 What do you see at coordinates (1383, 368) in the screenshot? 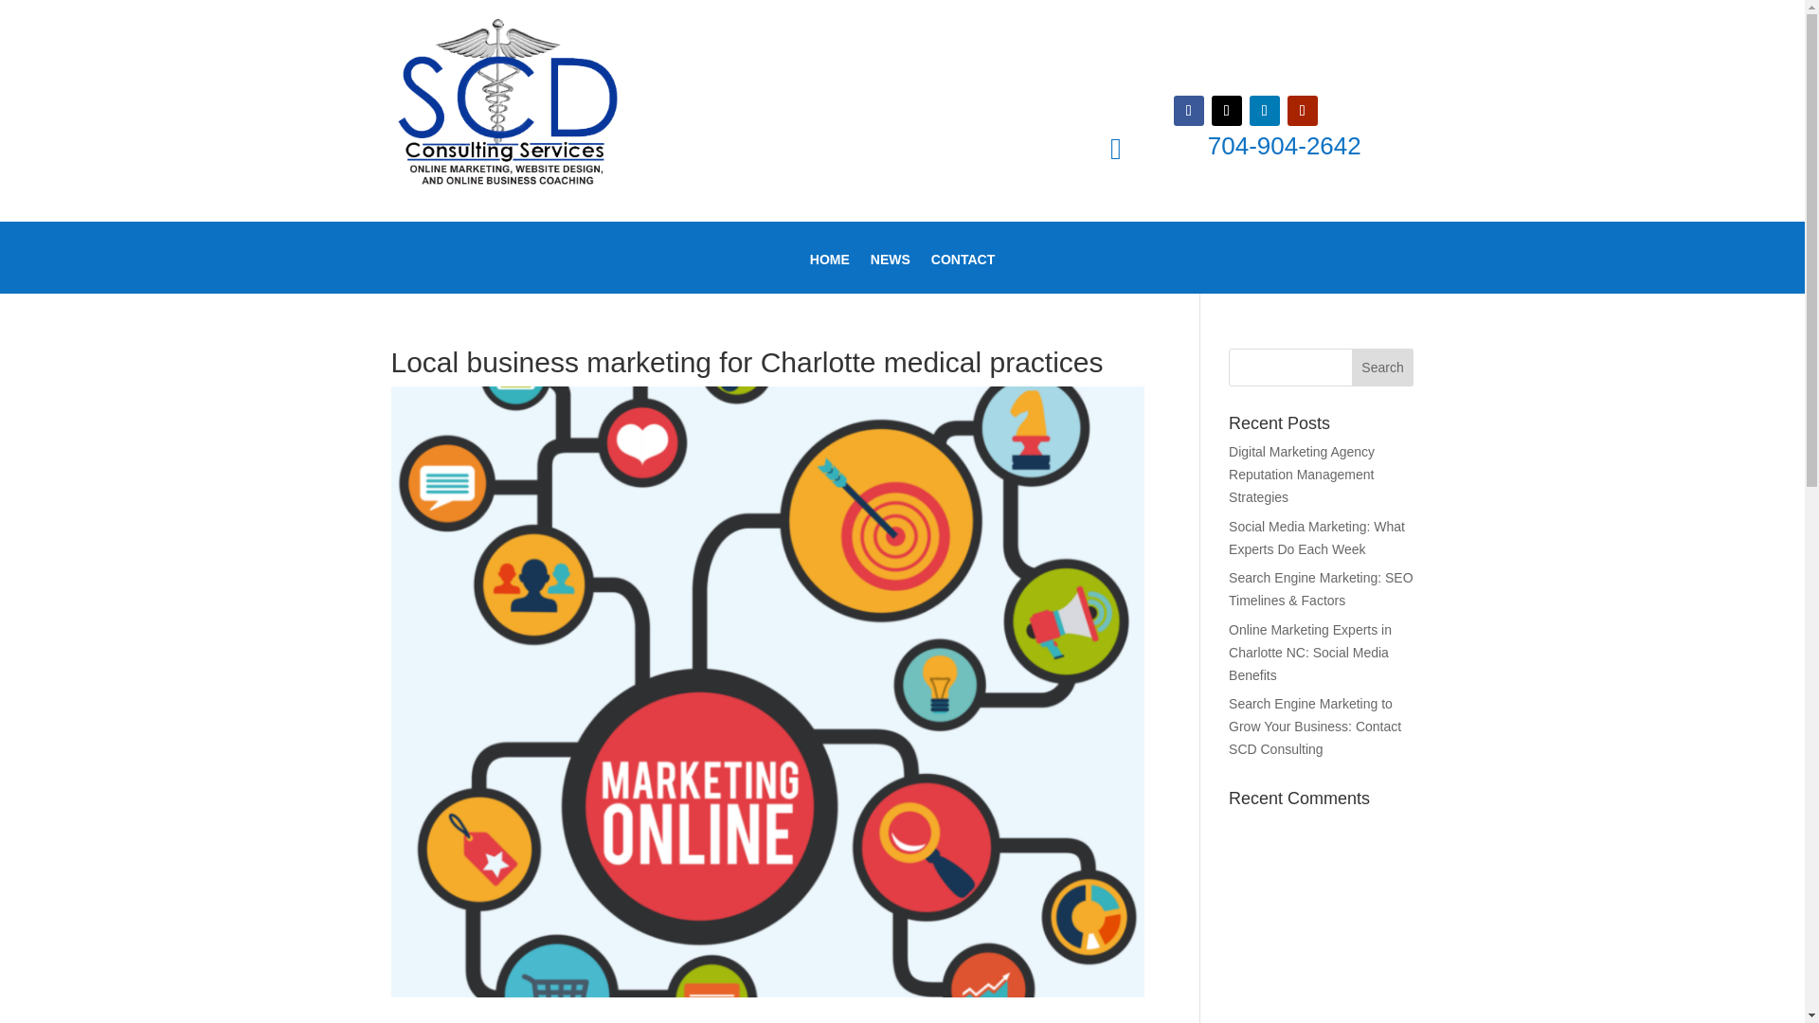
I see `Search` at bounding box center [1383, 368].